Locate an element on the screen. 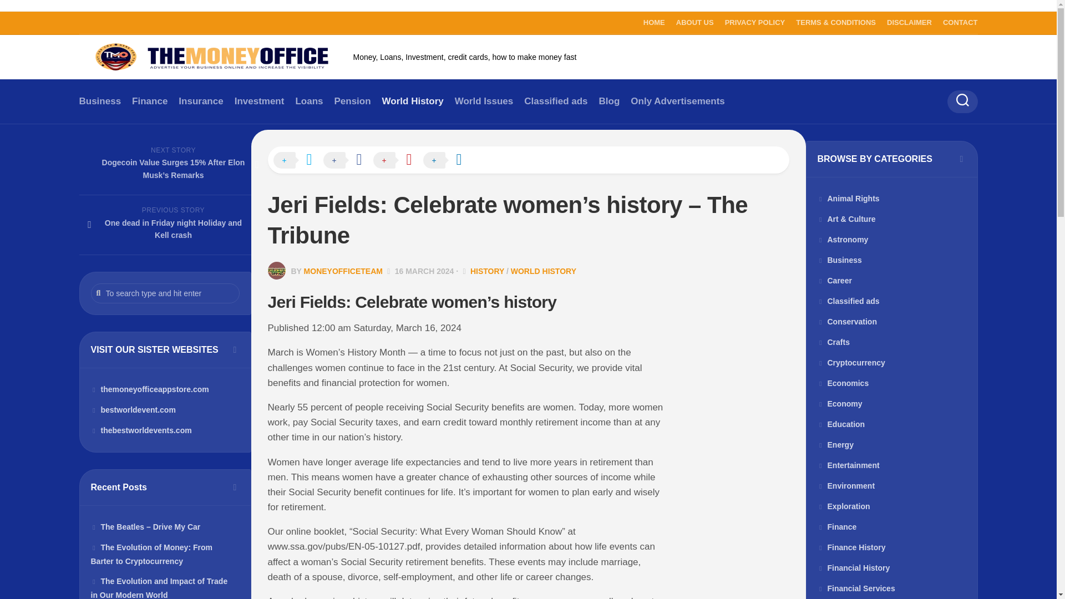 This screenshot has width=1065, height=599. Only Advertisements is located at coordinates (677, 101).